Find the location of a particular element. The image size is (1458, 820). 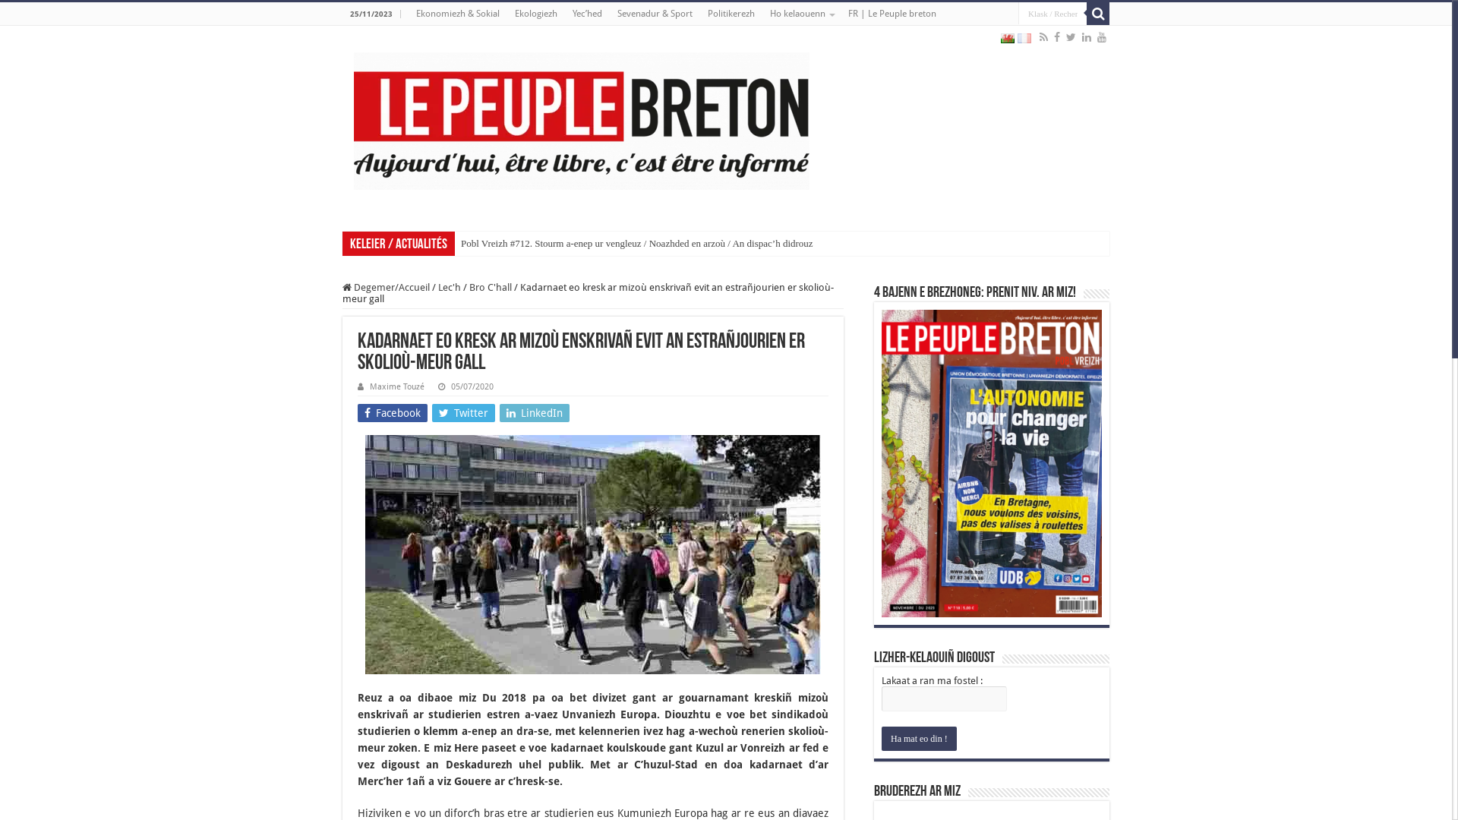

Rss is located at coordinates (1043, 37).